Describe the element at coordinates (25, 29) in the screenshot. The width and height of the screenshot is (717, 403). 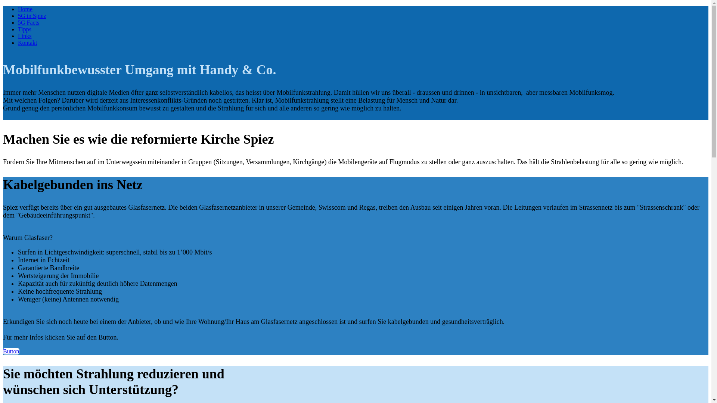
I see `Tipps` at that location.